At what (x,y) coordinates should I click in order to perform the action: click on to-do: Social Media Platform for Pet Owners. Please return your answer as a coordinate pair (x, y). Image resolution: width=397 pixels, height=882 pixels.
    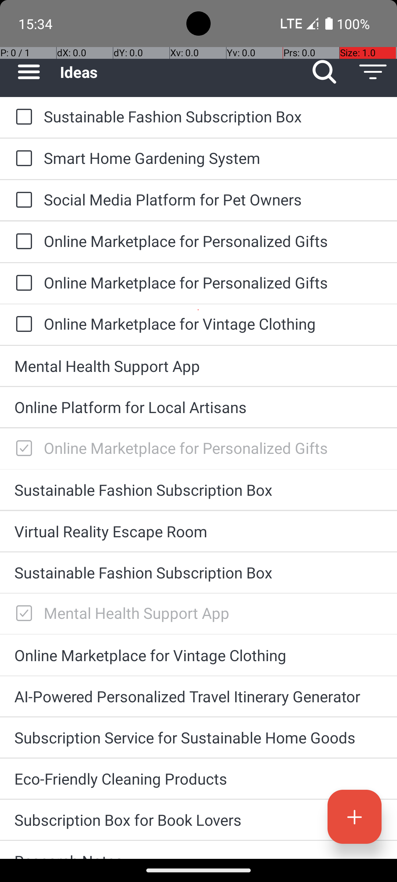
    Looking at the image, I should click on (22, 200).